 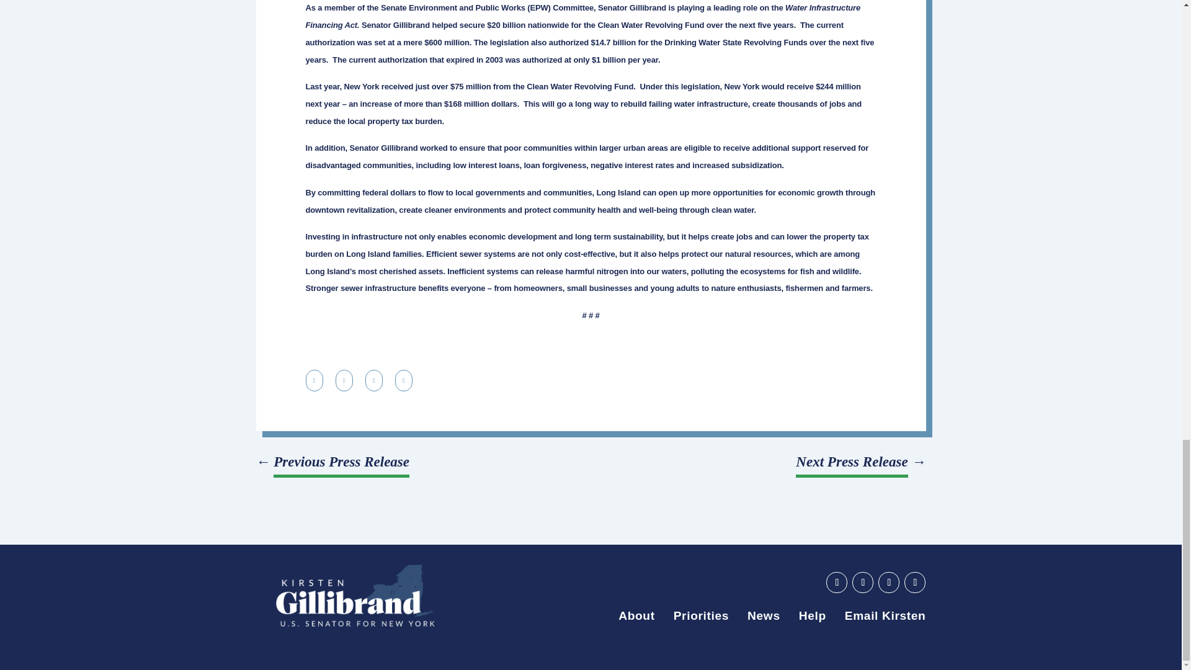 I want to click on Follow on Instagram, so click(x=914, y=582).